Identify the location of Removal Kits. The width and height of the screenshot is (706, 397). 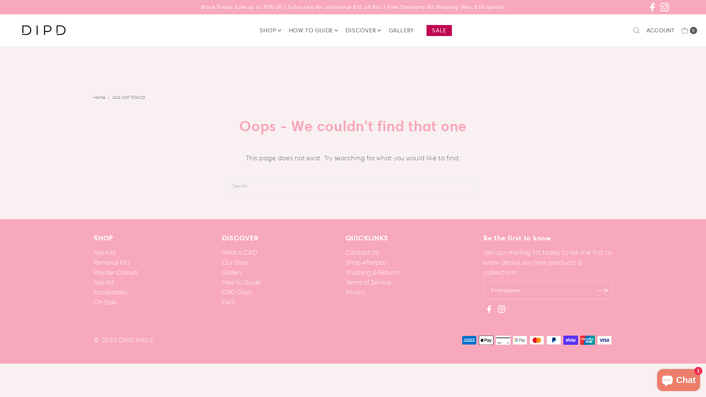
(112, 262).